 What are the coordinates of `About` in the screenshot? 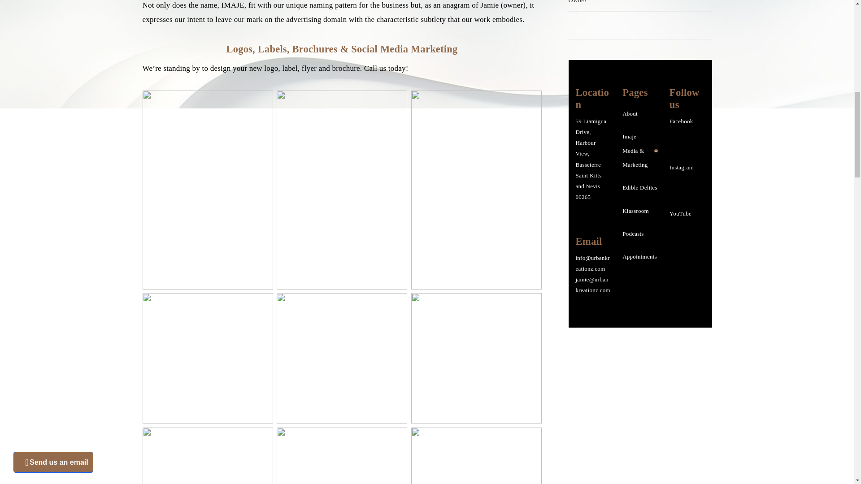 It's located at (630, 114).